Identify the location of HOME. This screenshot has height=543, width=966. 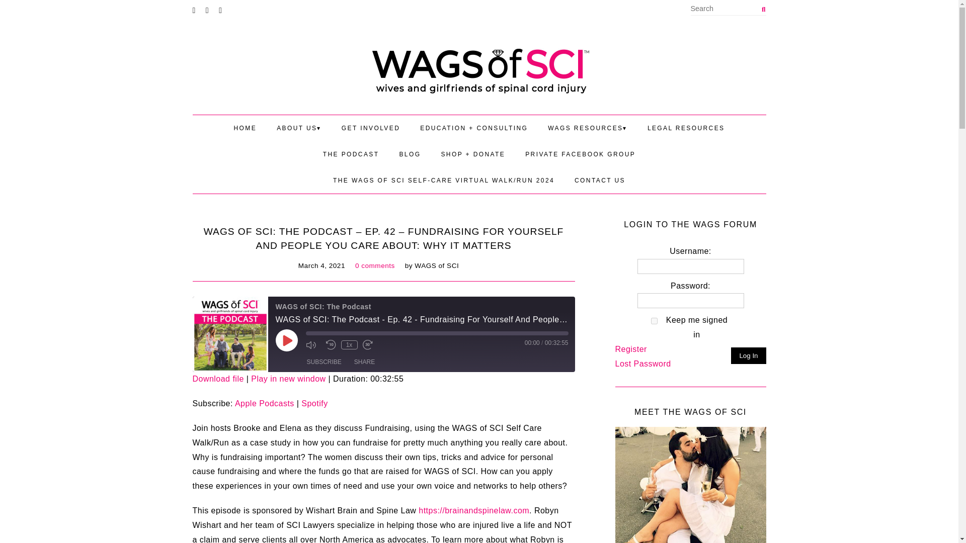
(246, 128).